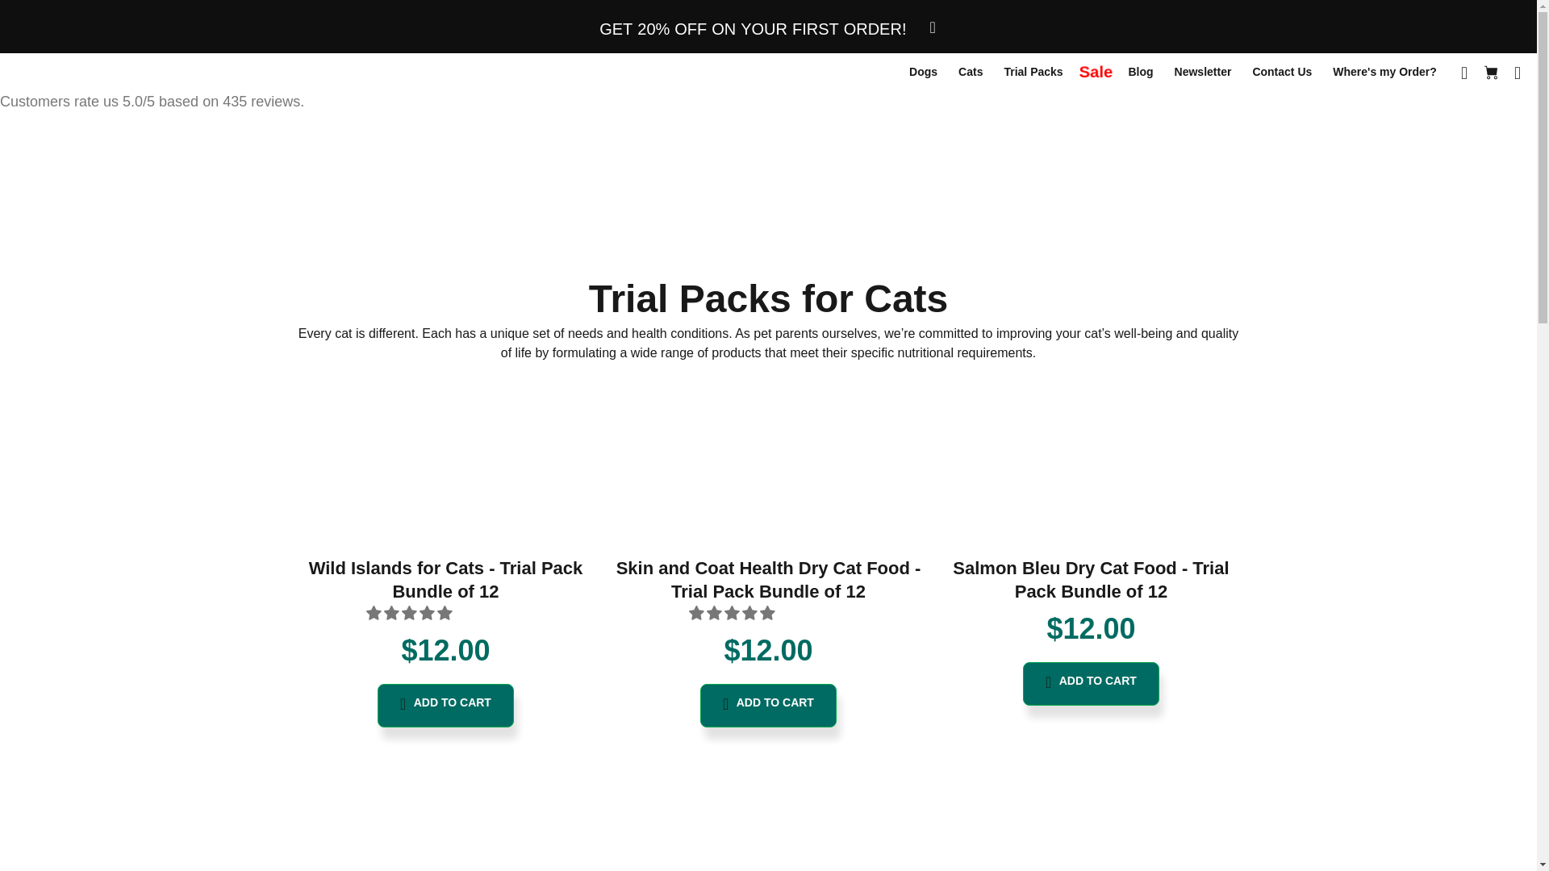 The height and width of the screenshot is (871, 1549). Describe the element at coordinates (768, 298) in the screenshot. I see `SHOW ALL` at that location.